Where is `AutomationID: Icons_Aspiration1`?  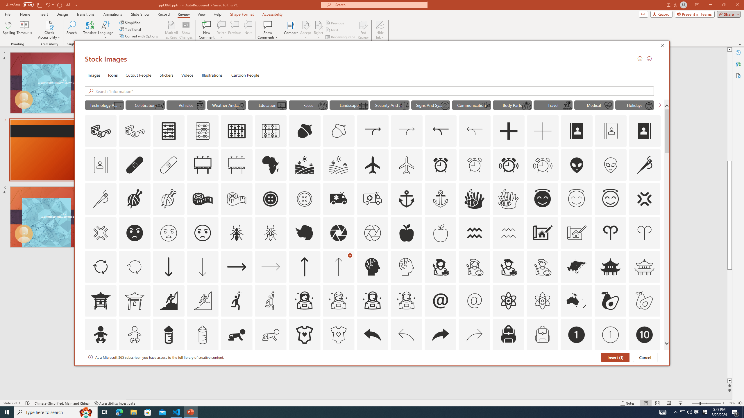 AutomationID: Icons_Aspiration1 is located at coordinates (237, 300).